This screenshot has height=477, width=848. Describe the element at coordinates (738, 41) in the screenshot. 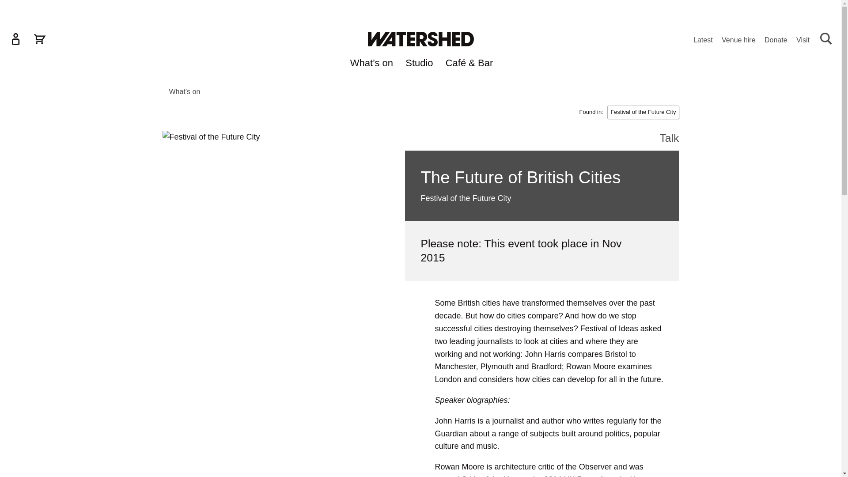

I see `Venue hire` at that location.